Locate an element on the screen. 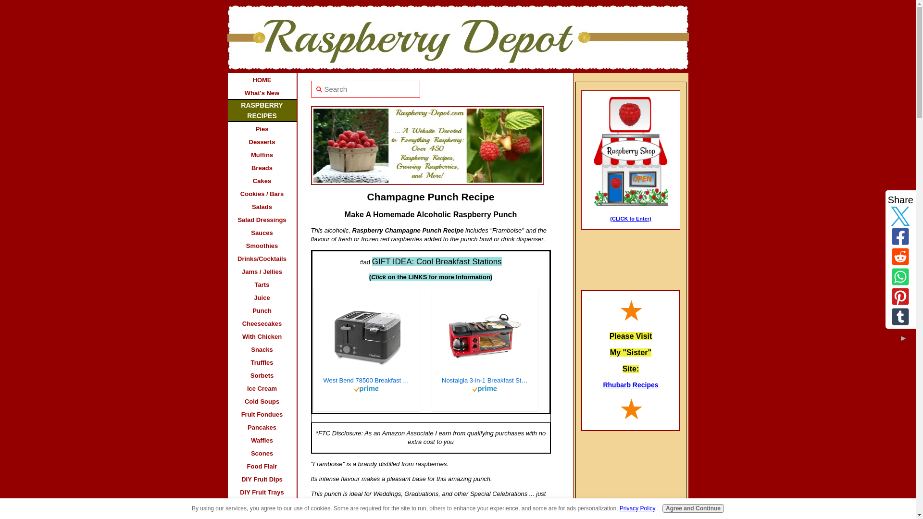 This screenshot has height=519, width=923. Pies is located at coordinates (262, 128).